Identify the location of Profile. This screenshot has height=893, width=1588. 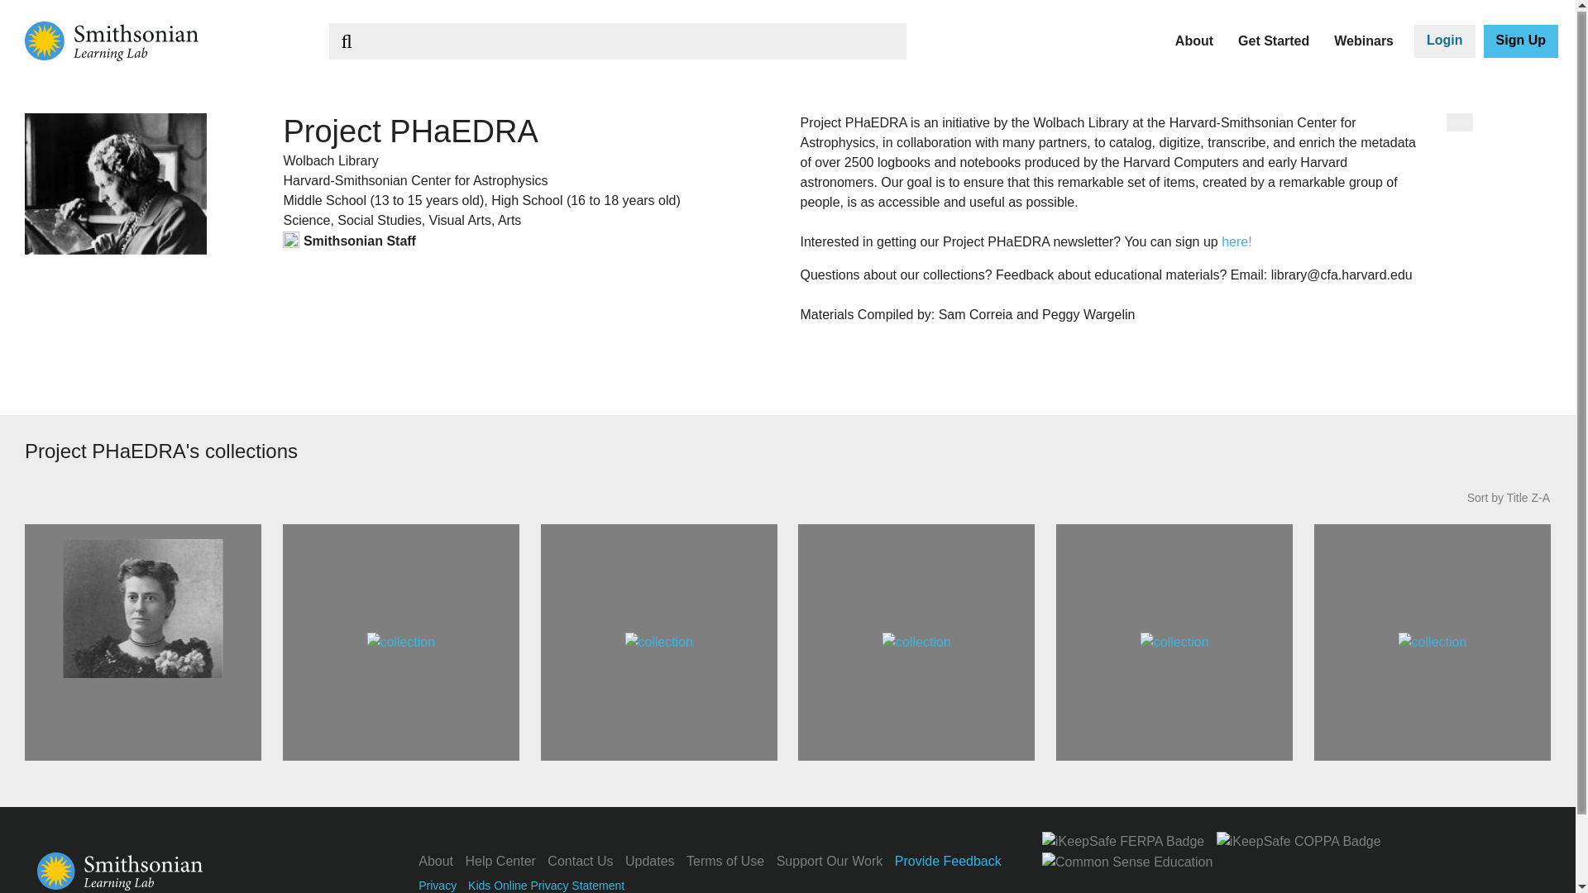
(346, 85).